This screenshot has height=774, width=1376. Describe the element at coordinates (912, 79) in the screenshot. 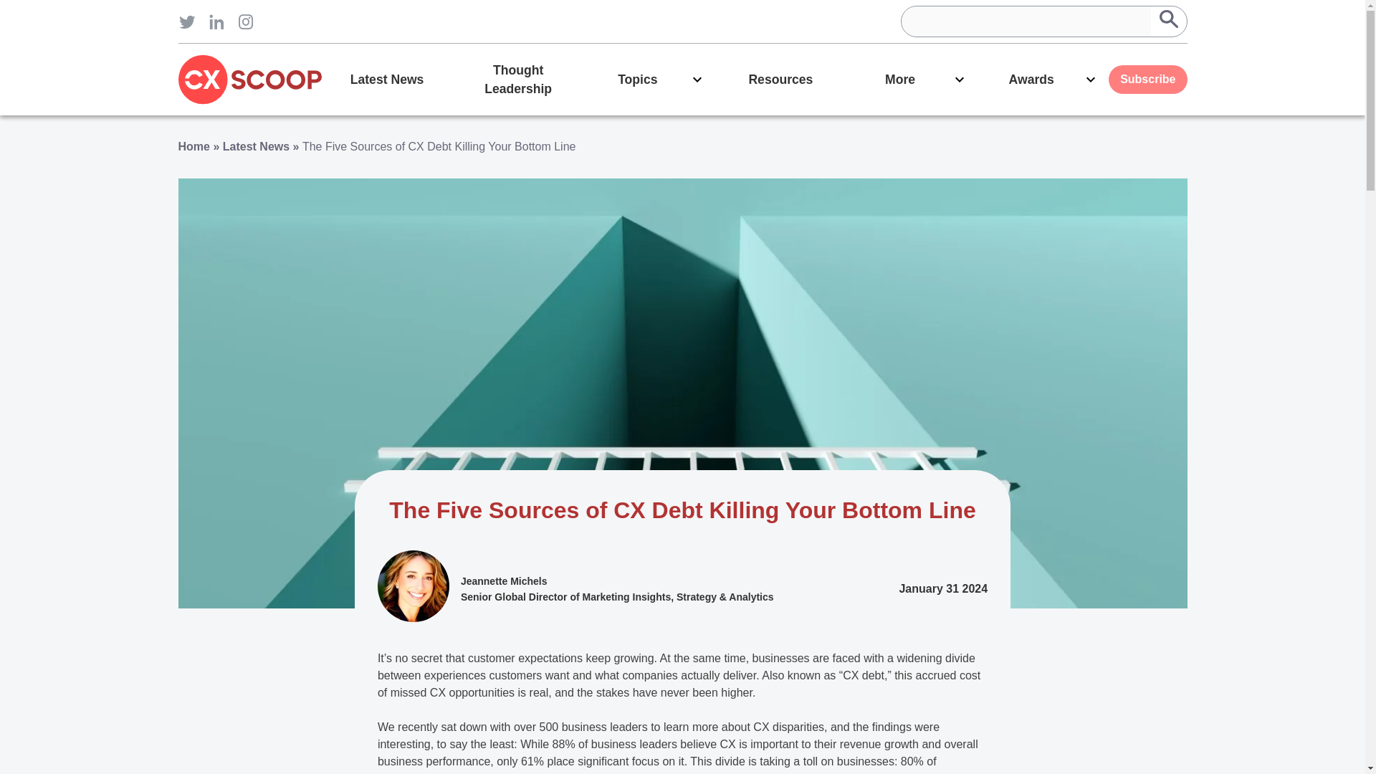

I see `More` at that location.